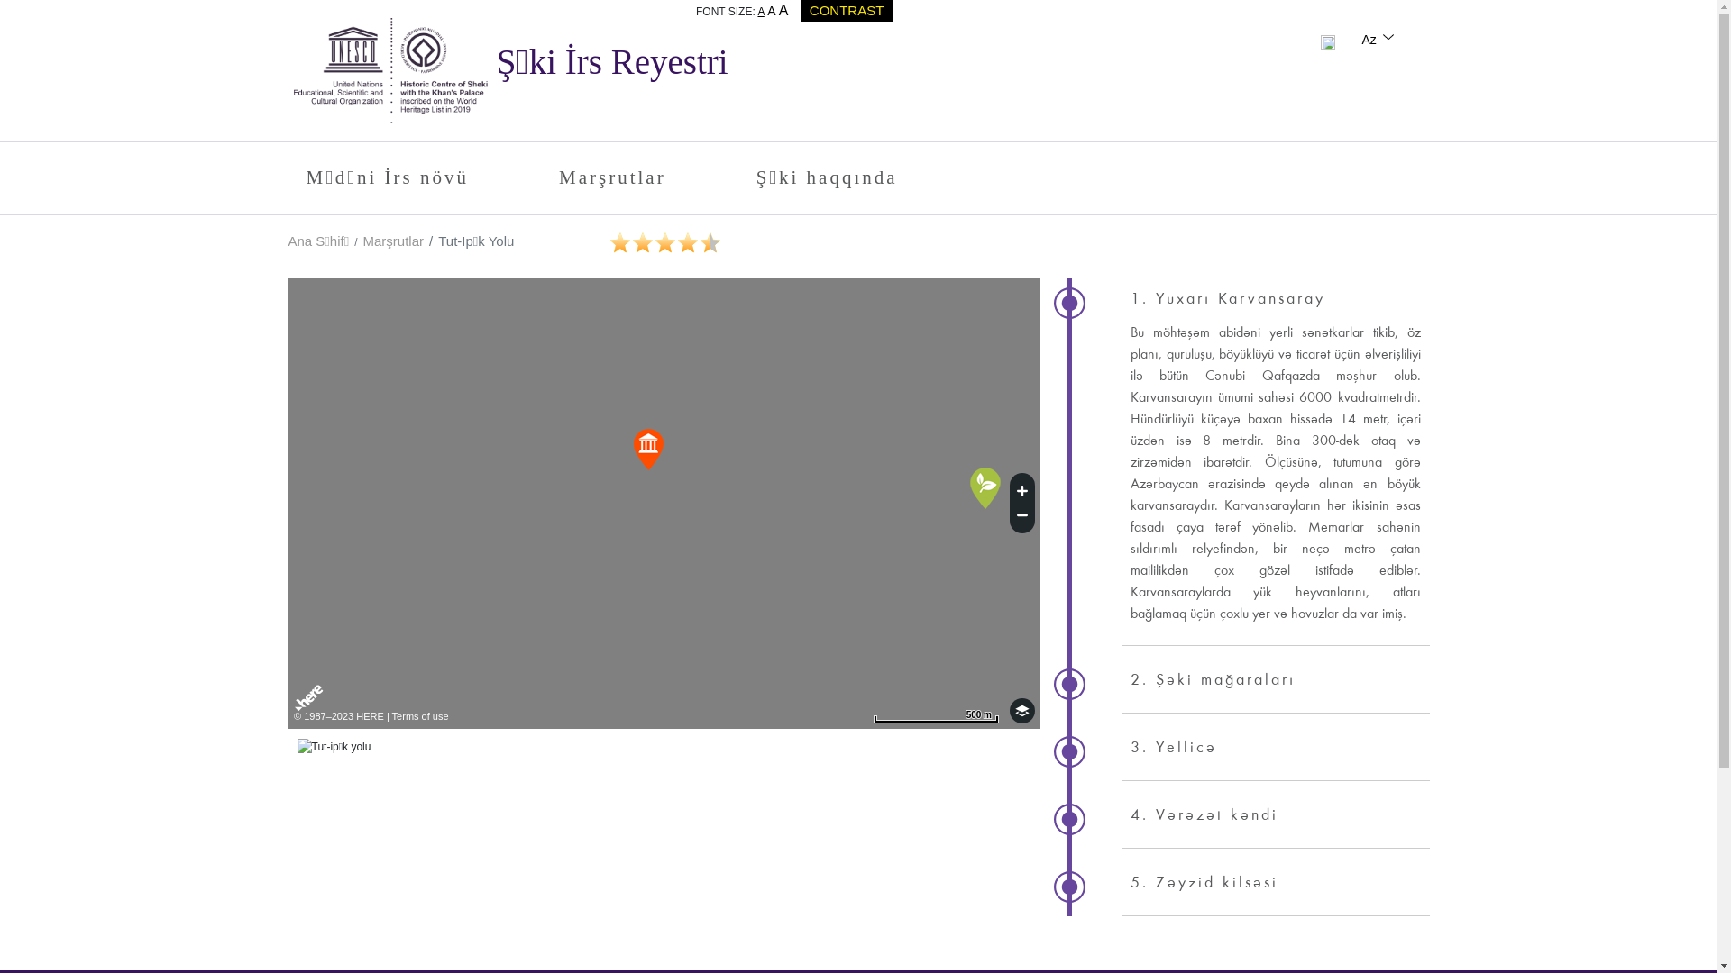 This screenshot has width=1731, height=973. What do you see at coordinates (1022, 518) in the screenshot?
I see `Zoom out` at bounding box center [1022, 518].